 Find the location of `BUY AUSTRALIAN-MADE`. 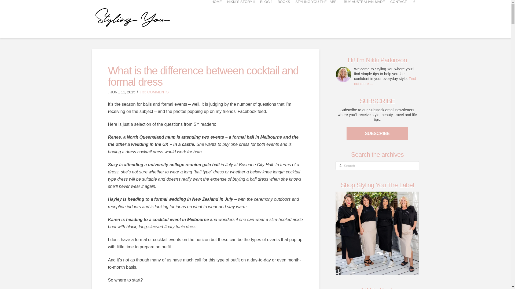

BUY AUSTRALIAN-MADE is located at coordinates (364, 17).